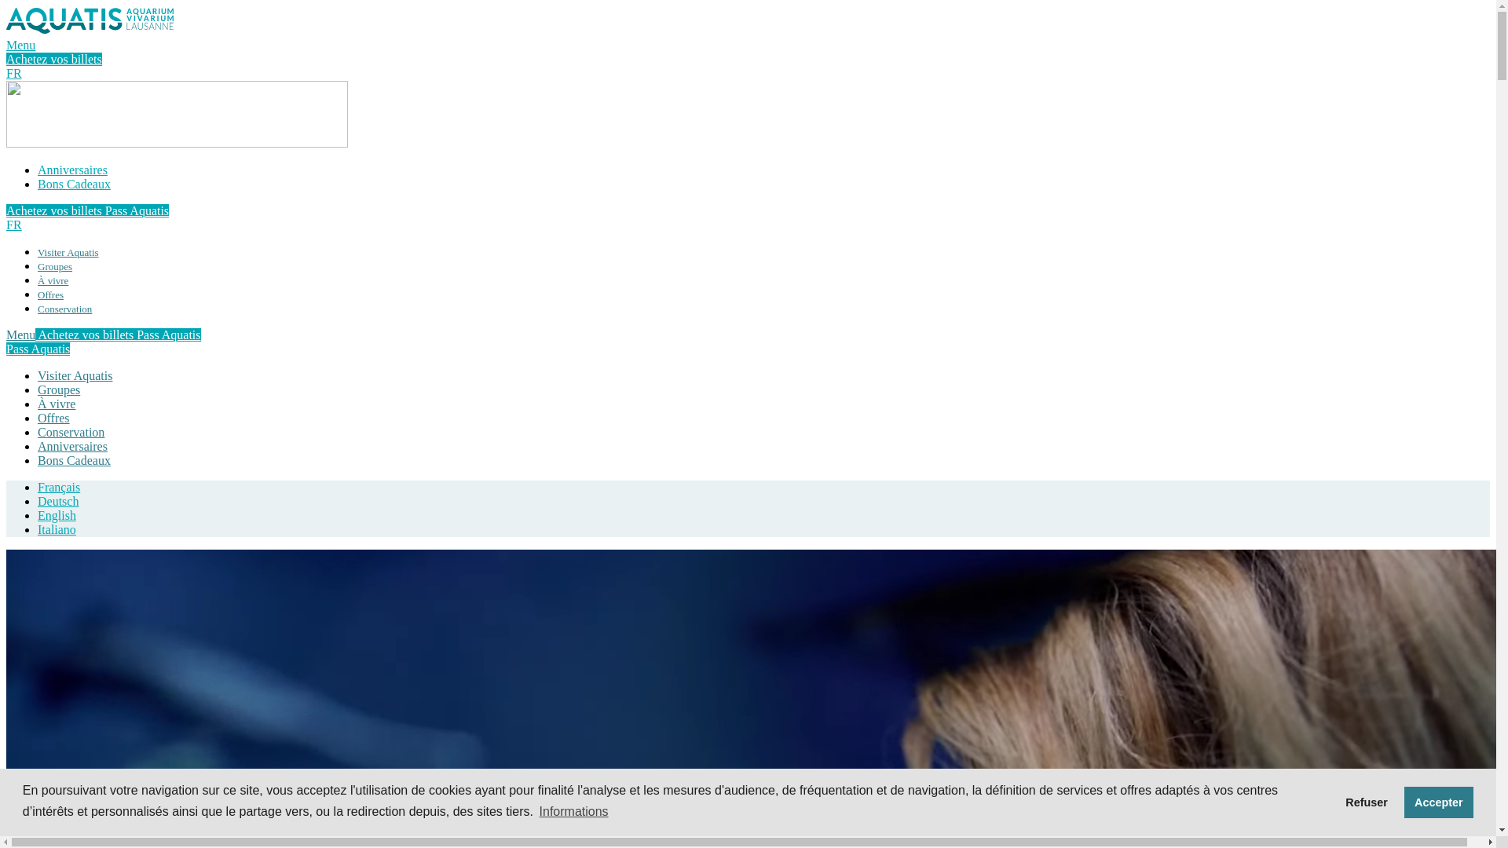 This screenshot has width=1508, height=848. Describe the element at coordinates (75, 375) in the screenshot. I see `Visiter Aquatis` at that location.